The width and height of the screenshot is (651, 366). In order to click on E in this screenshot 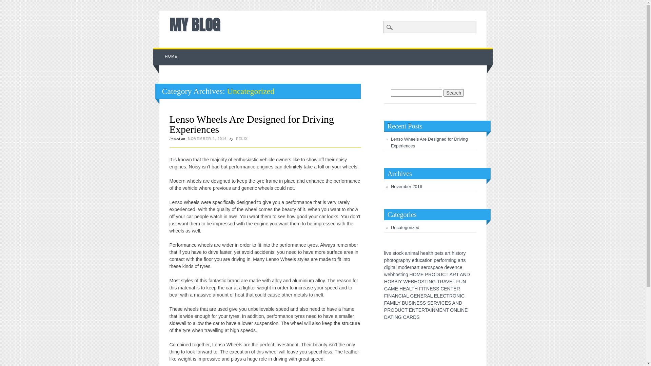, I will do `click(422, 296)`.